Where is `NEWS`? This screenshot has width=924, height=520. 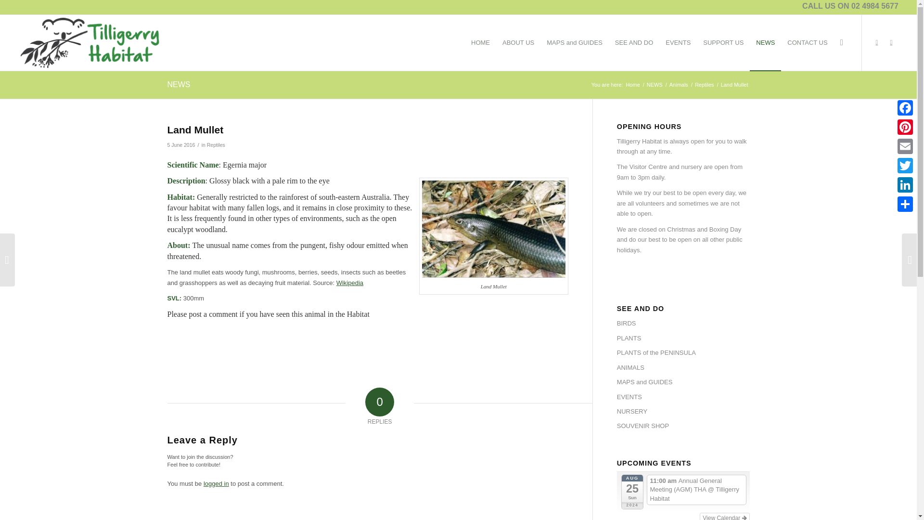 NEWS is located at coordinates (654, 85).